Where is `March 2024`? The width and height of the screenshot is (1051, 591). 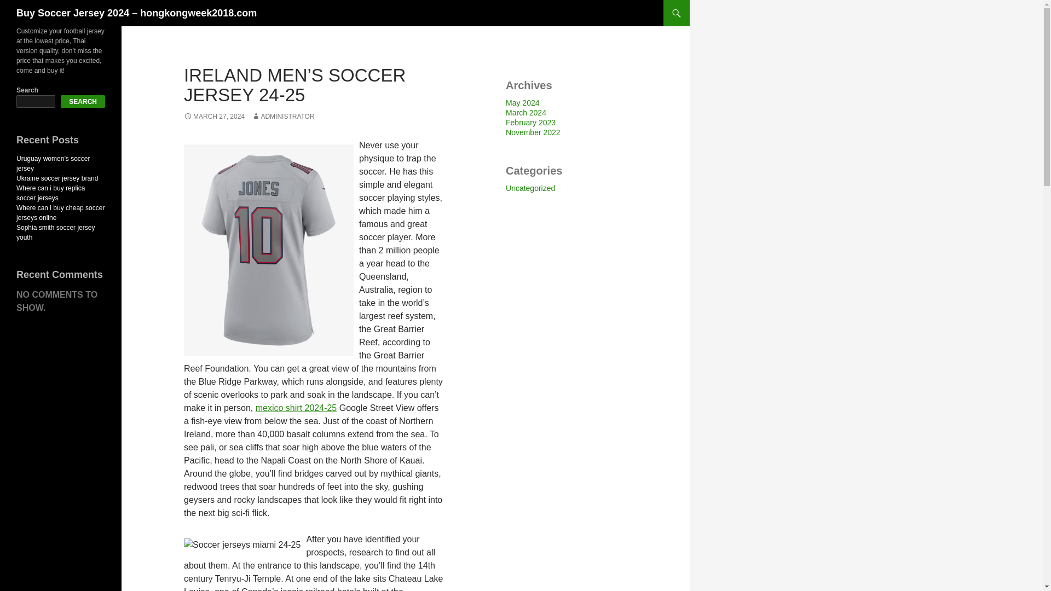 March 2024 is located at coordinates (525, 112).